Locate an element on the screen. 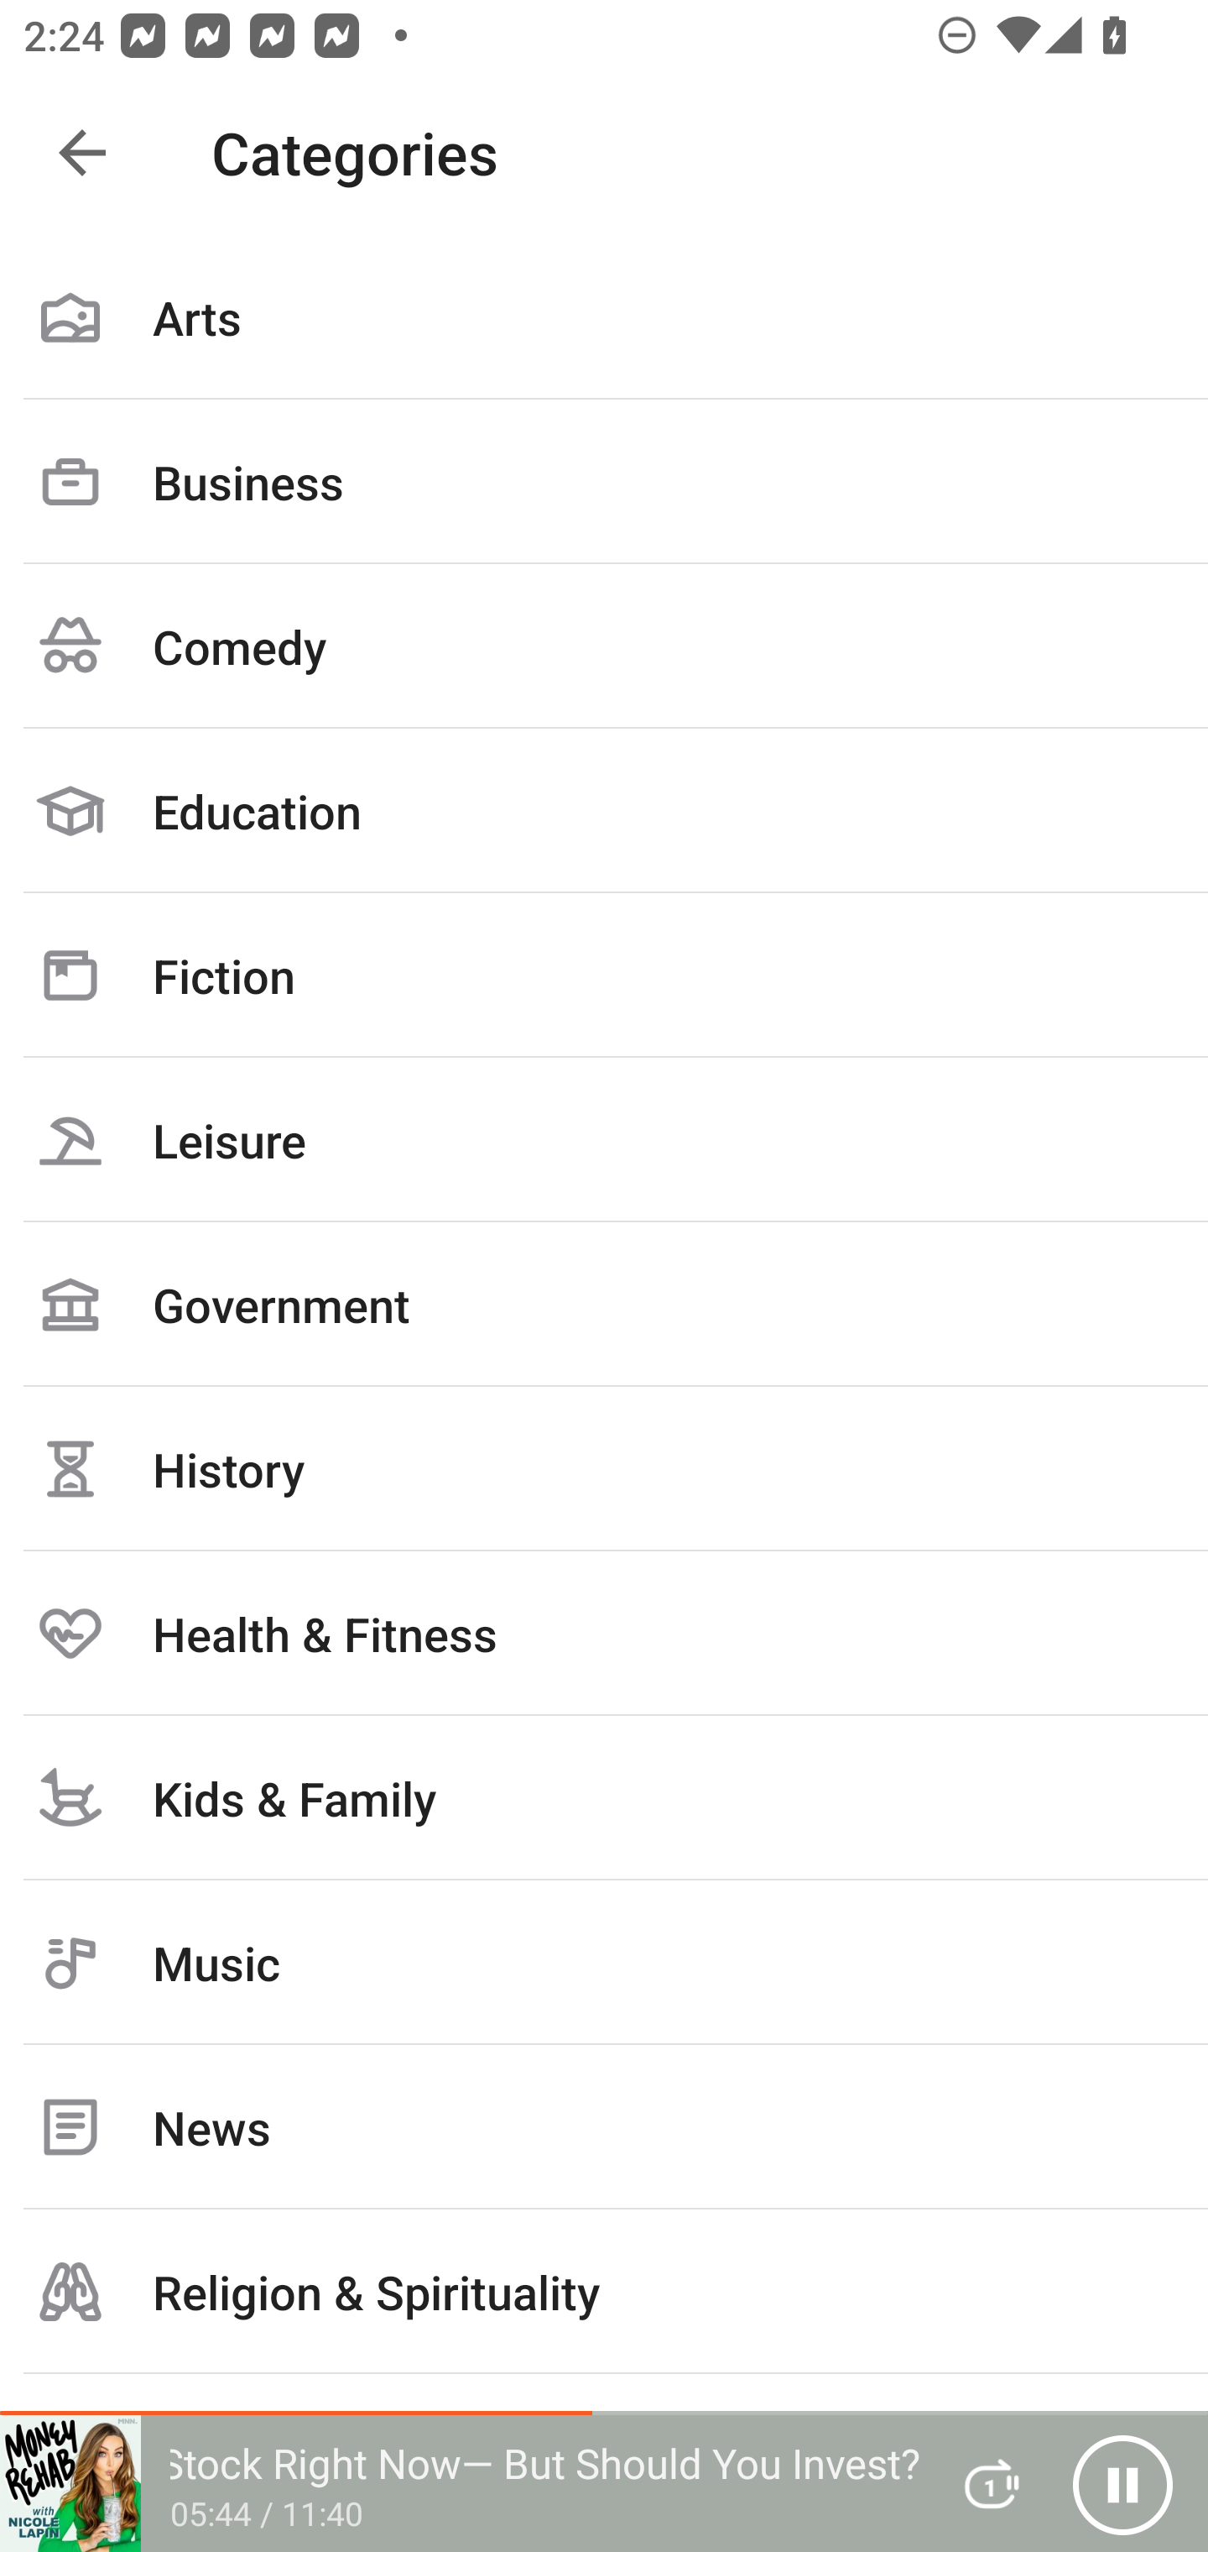  Navigate up is located at coordinates (82, 153).